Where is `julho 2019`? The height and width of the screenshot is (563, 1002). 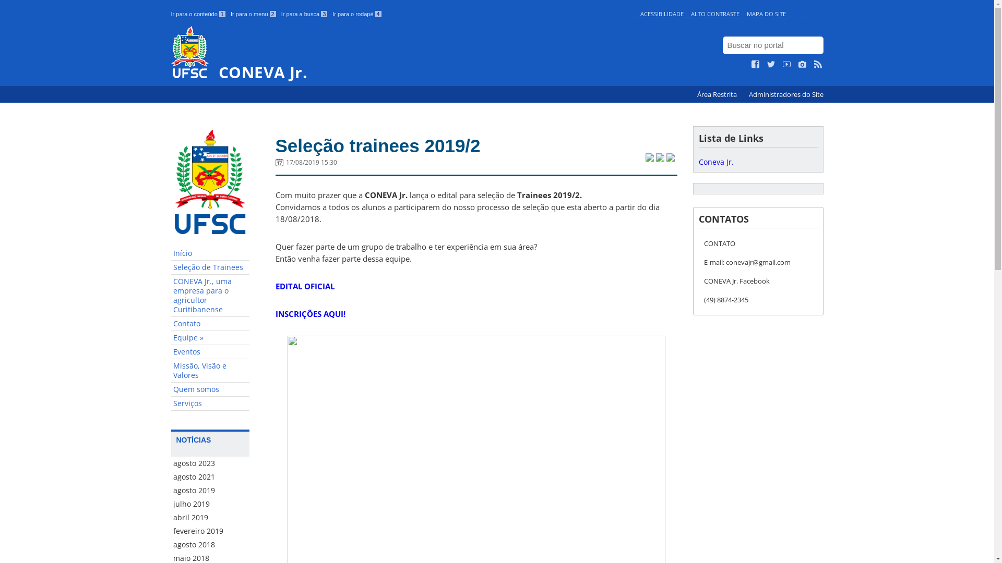
julho 2019 is located at coordinates (210, 504).